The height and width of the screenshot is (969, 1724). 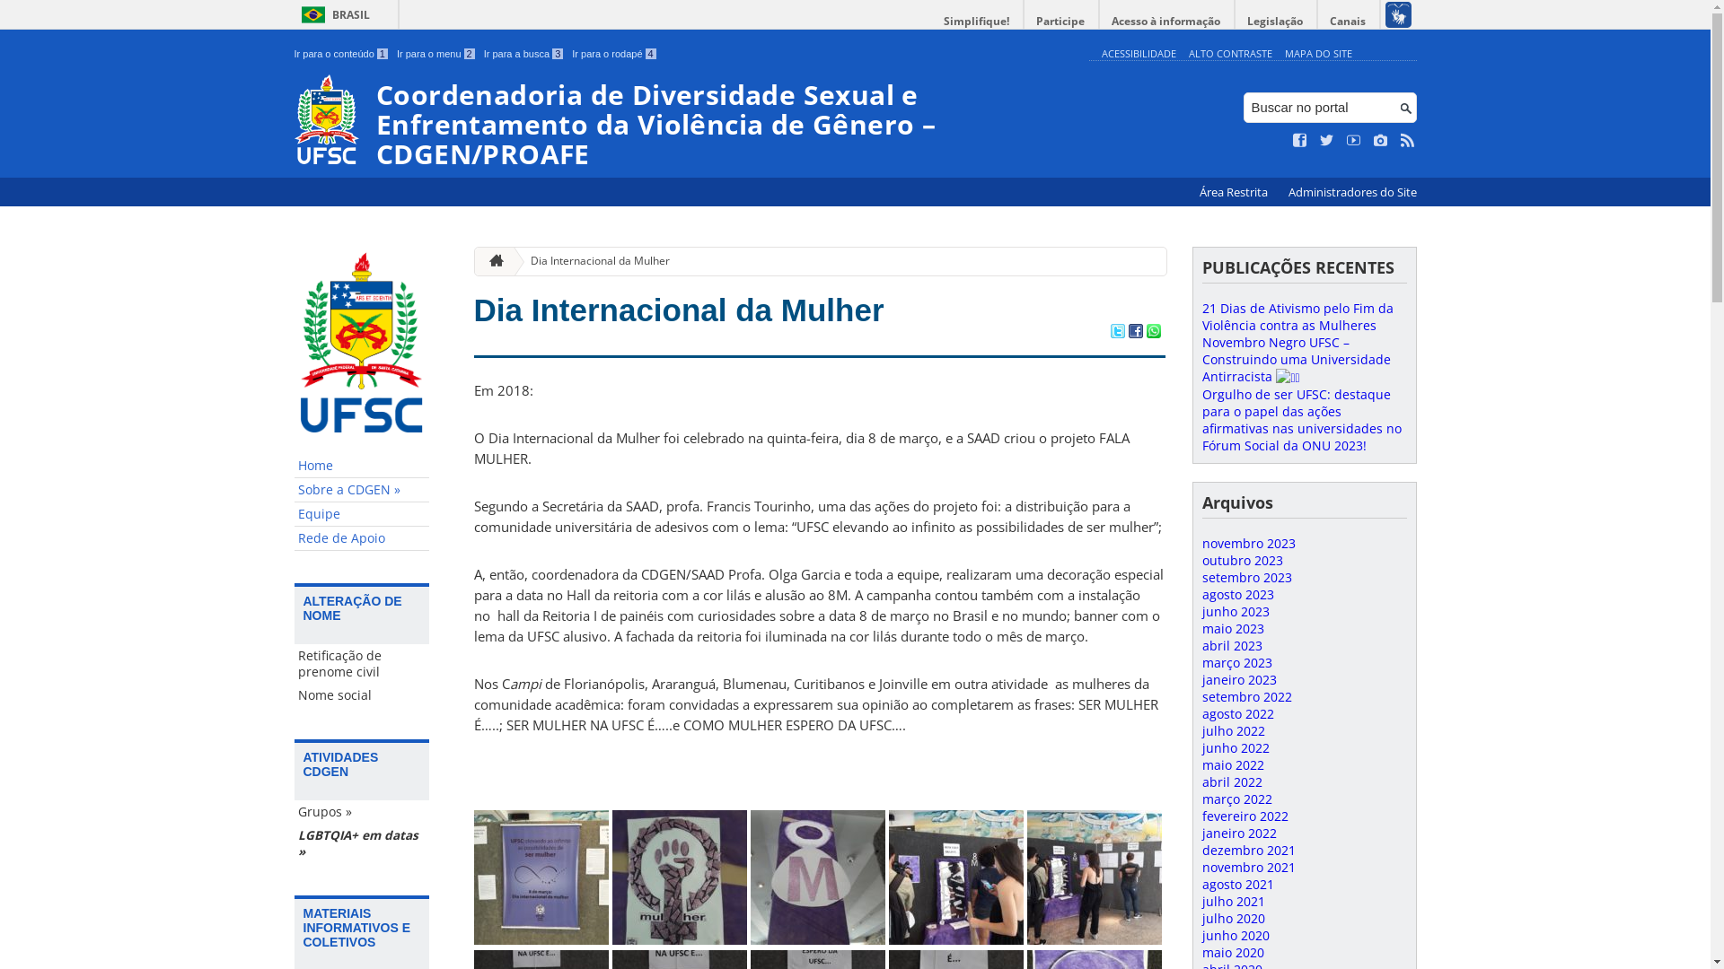 What do you see at coordinates (1242, 560) in the screenshot?
I see `outubro 2023` at bounding box center [1242, 560].